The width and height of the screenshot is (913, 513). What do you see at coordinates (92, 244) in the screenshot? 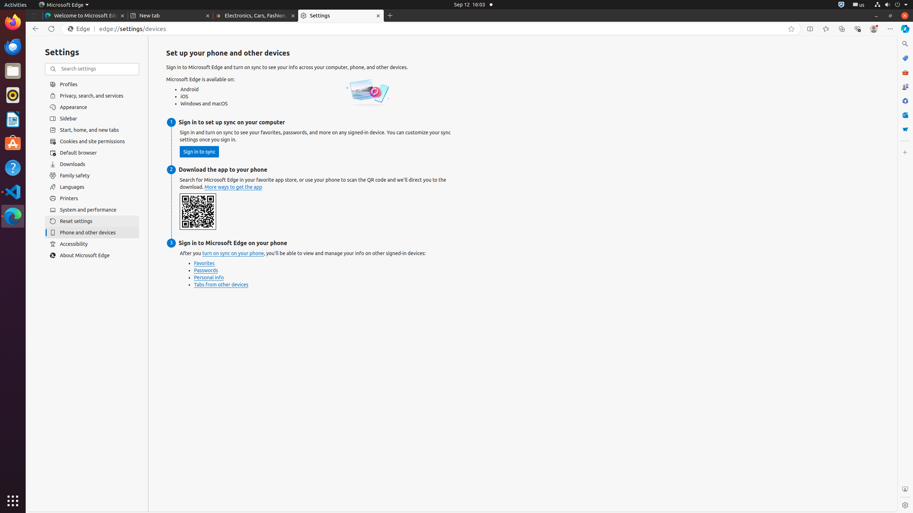
I see `Accessibility` at bounding box center [92, 244].